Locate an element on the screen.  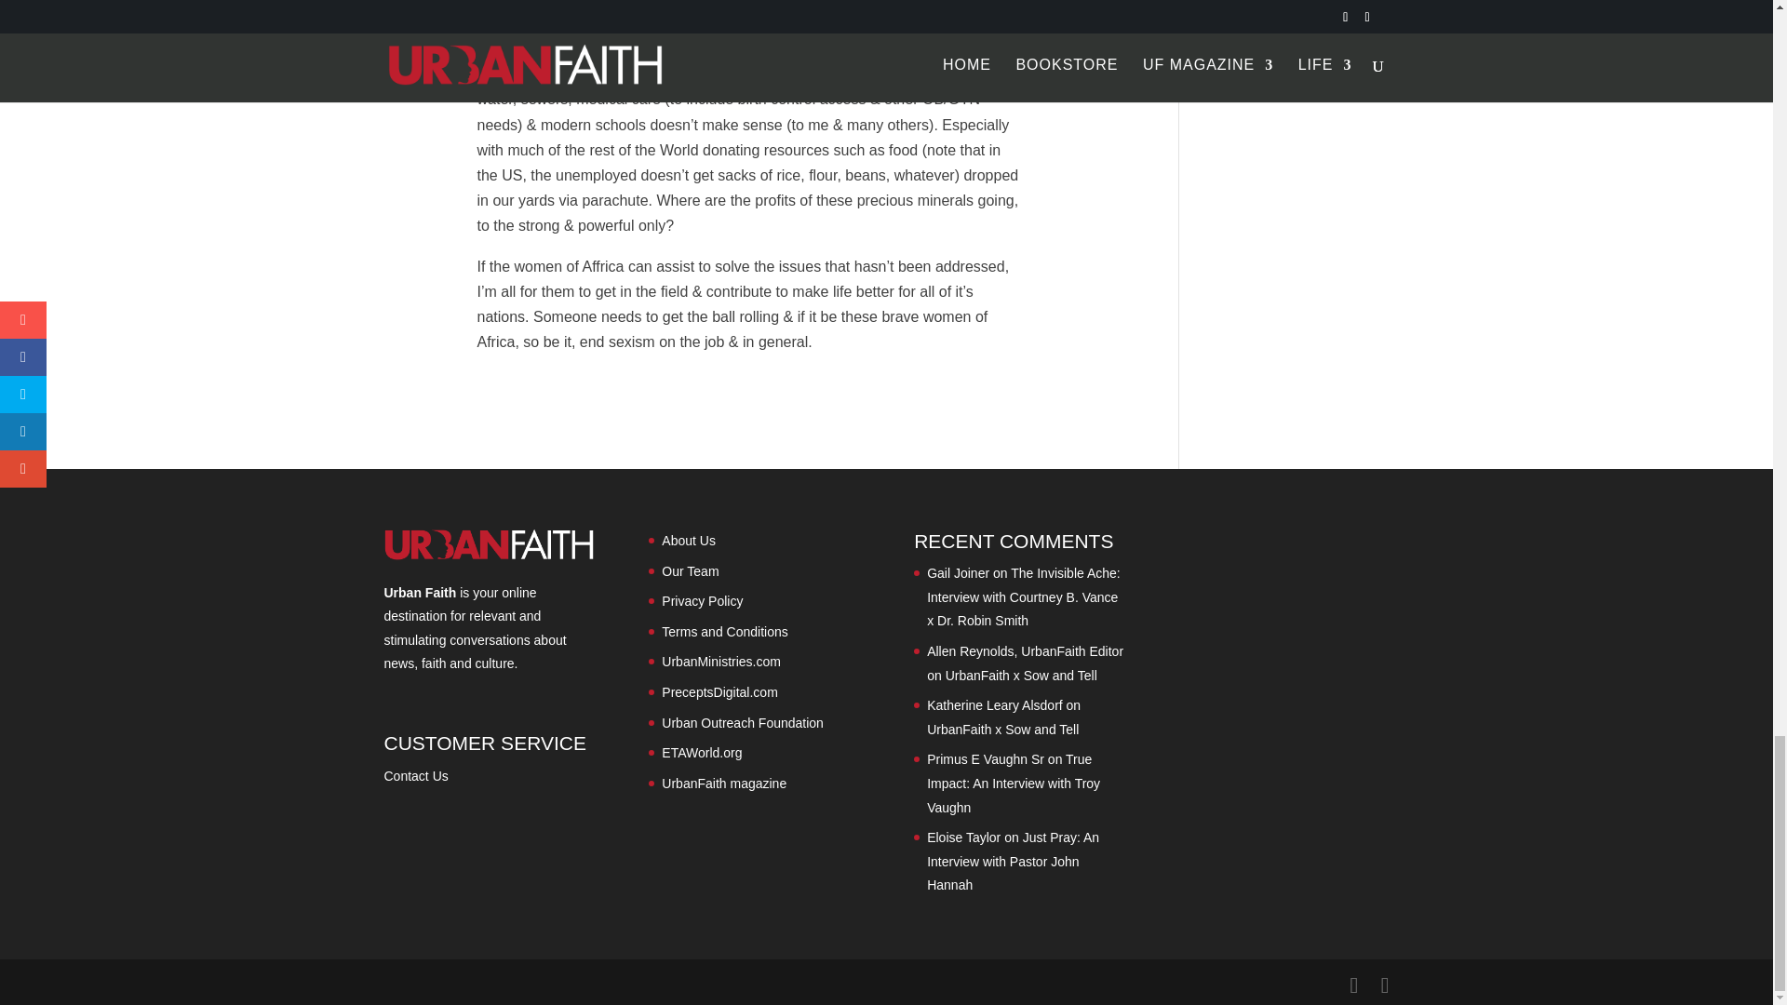
ETAWorld.org is located at coordinates (701, 752).